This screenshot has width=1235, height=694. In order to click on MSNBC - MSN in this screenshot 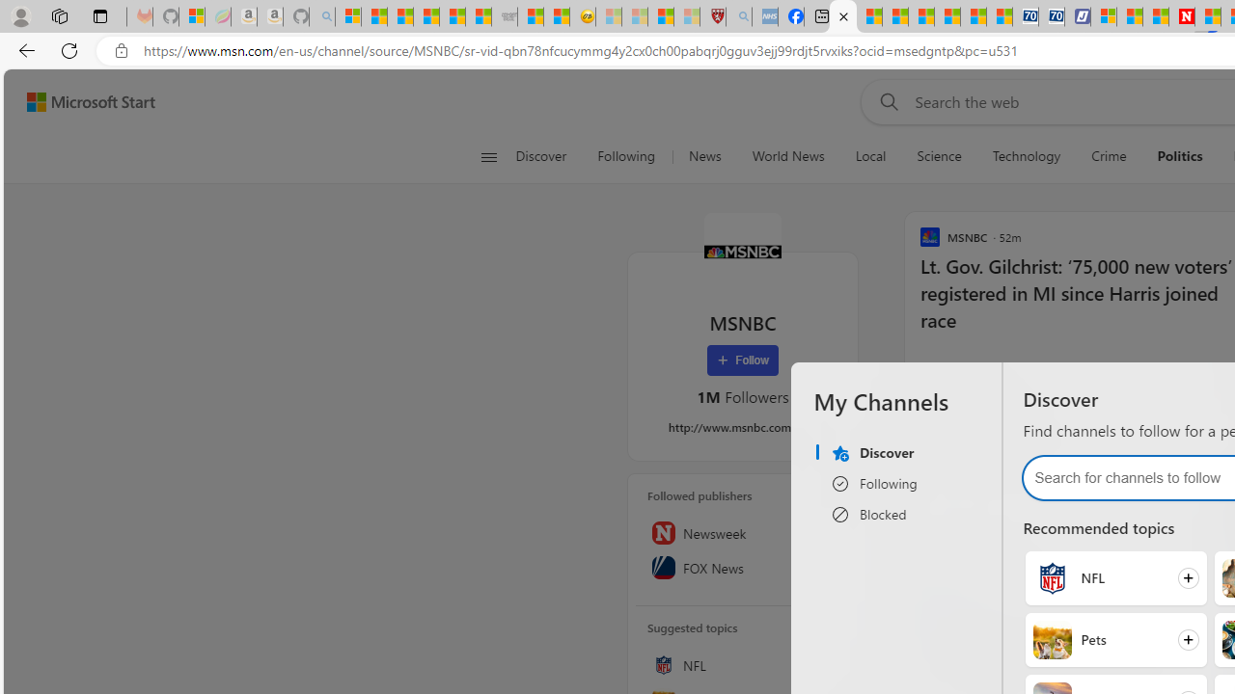, I will do `click(843, 17)`.